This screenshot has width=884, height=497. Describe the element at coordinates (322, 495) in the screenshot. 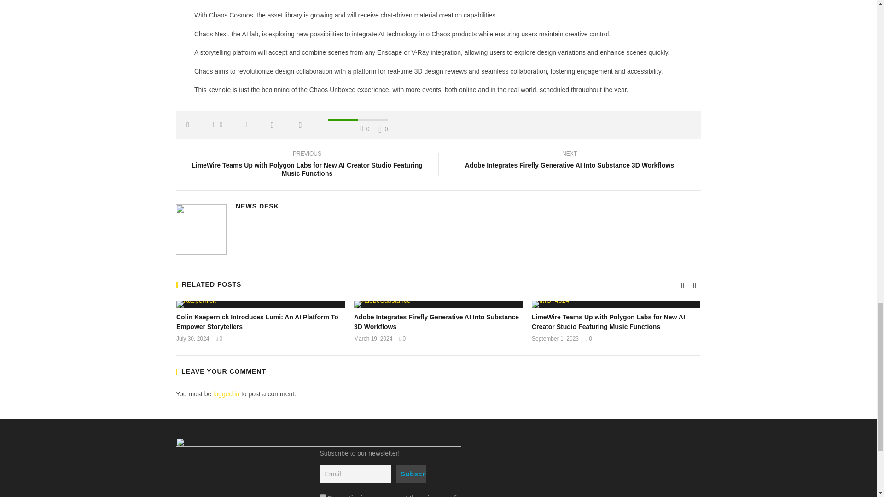

I see `on` at that location.